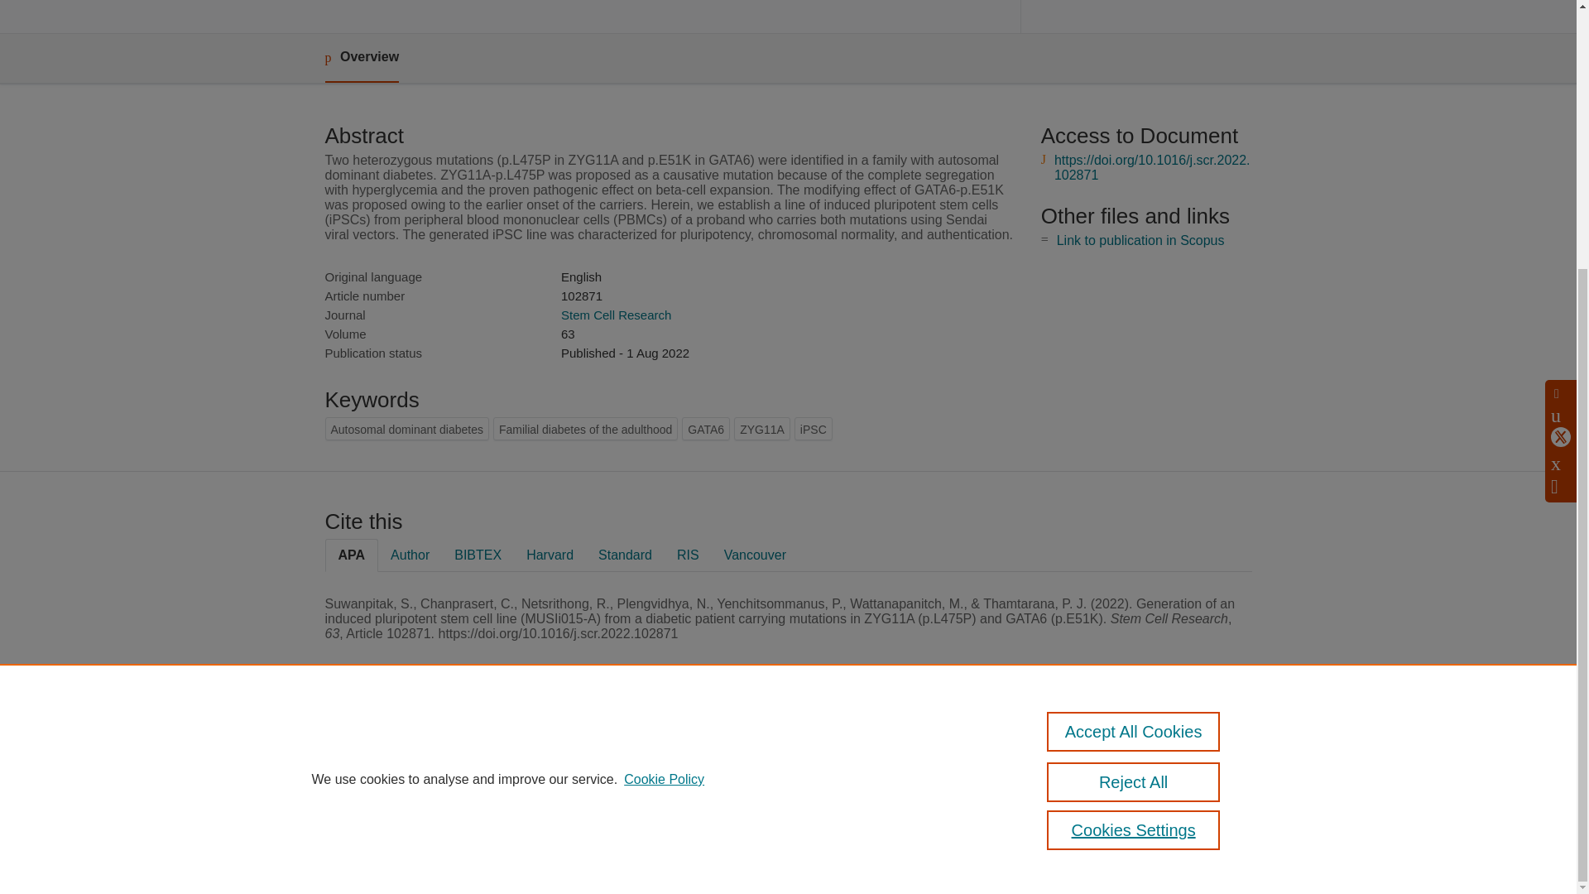 The height and width of the screenshot is (894, 1589). What do you see at coordinates (823, 771) in the screenshot?
I see `Elsevier B.V.` at bounding box center [823, 771].